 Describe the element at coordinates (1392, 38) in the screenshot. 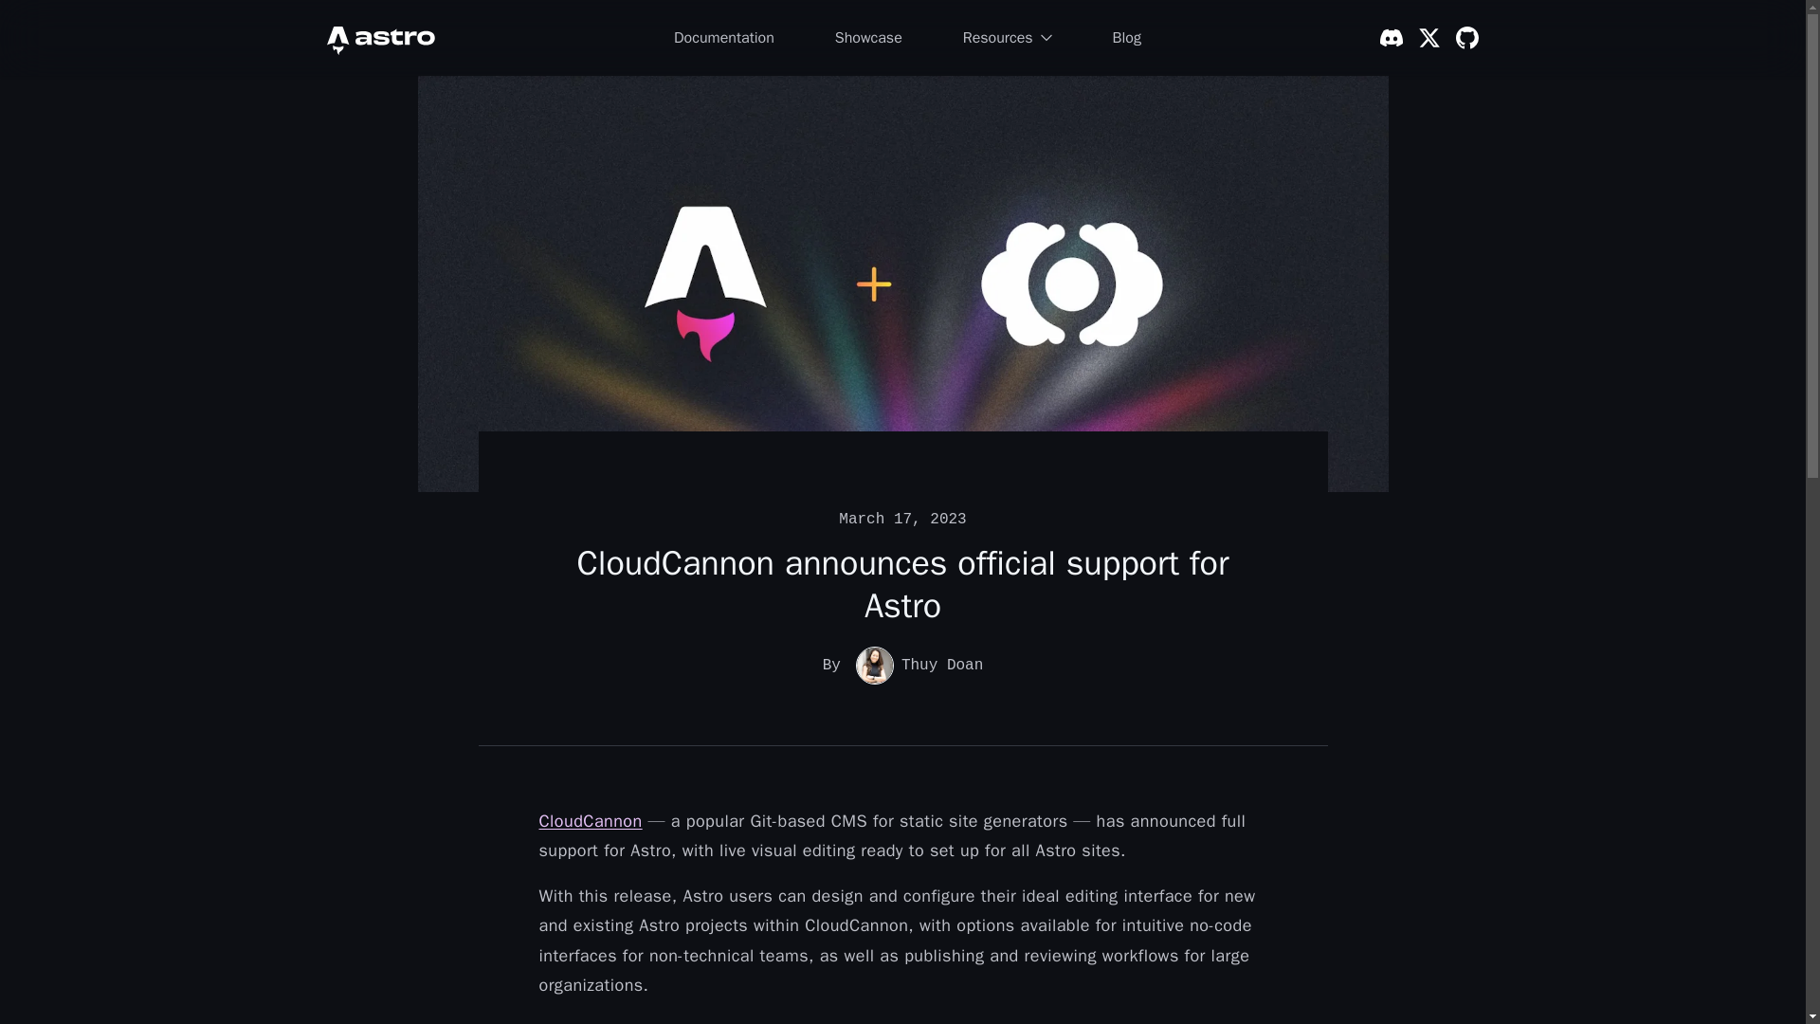

I see `Join the Astro community on Discord` at that location.